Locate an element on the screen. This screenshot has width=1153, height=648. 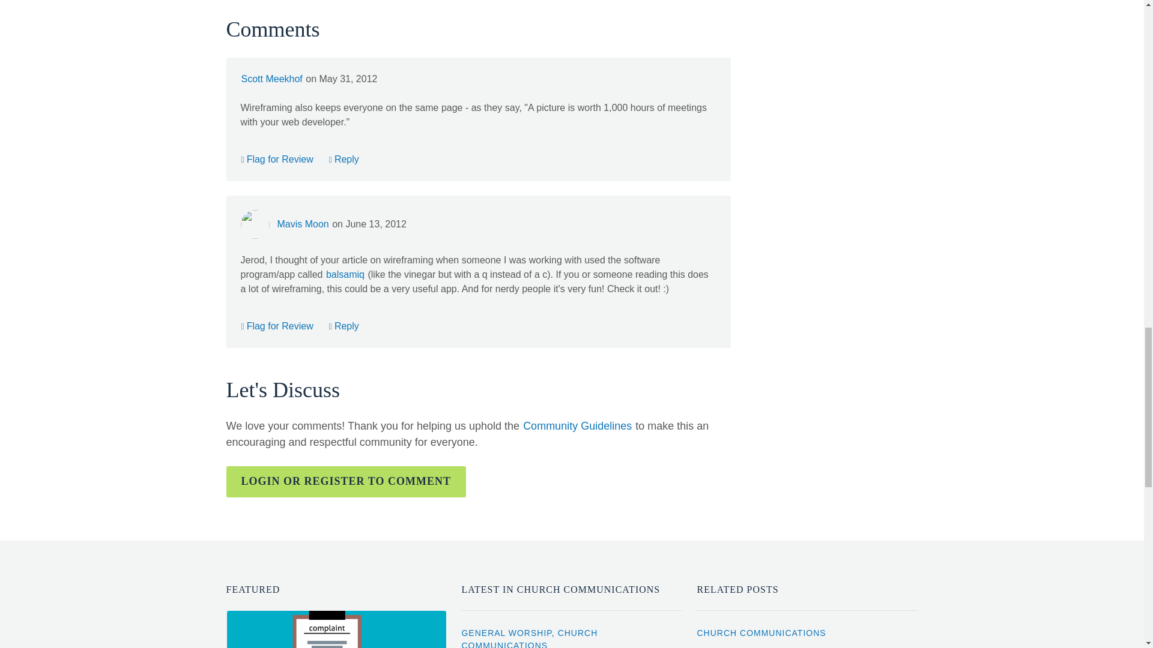
View user profile. is located at coordinates (303, 224).